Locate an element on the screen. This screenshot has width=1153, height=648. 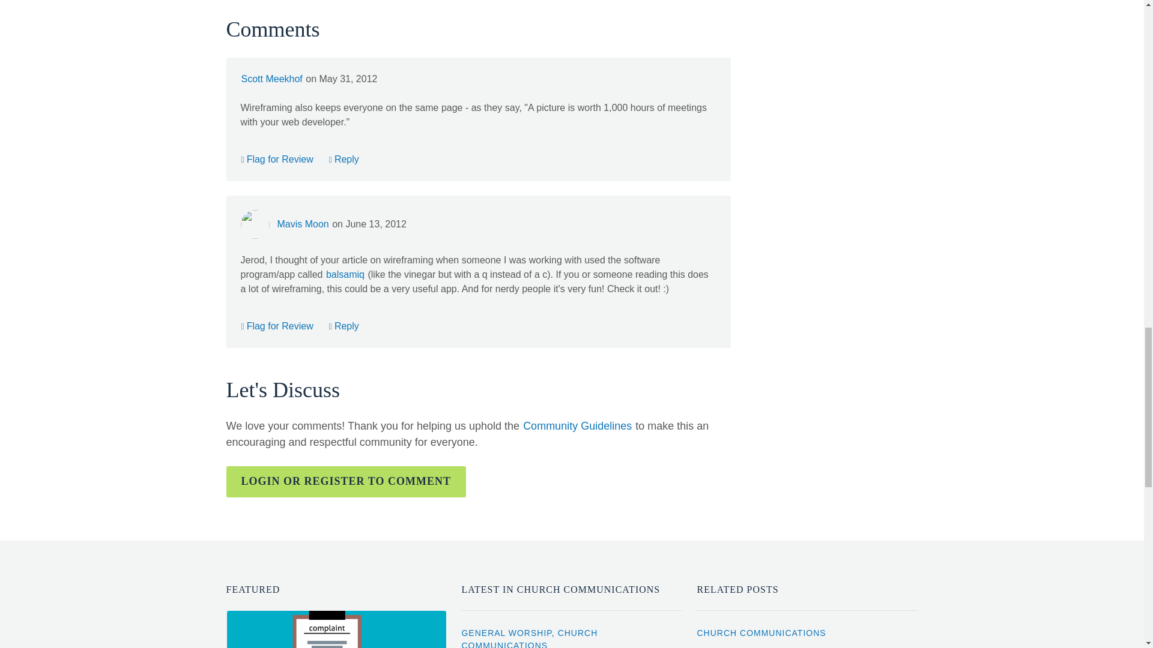
View user profile. is located at coordinates (303, 224).